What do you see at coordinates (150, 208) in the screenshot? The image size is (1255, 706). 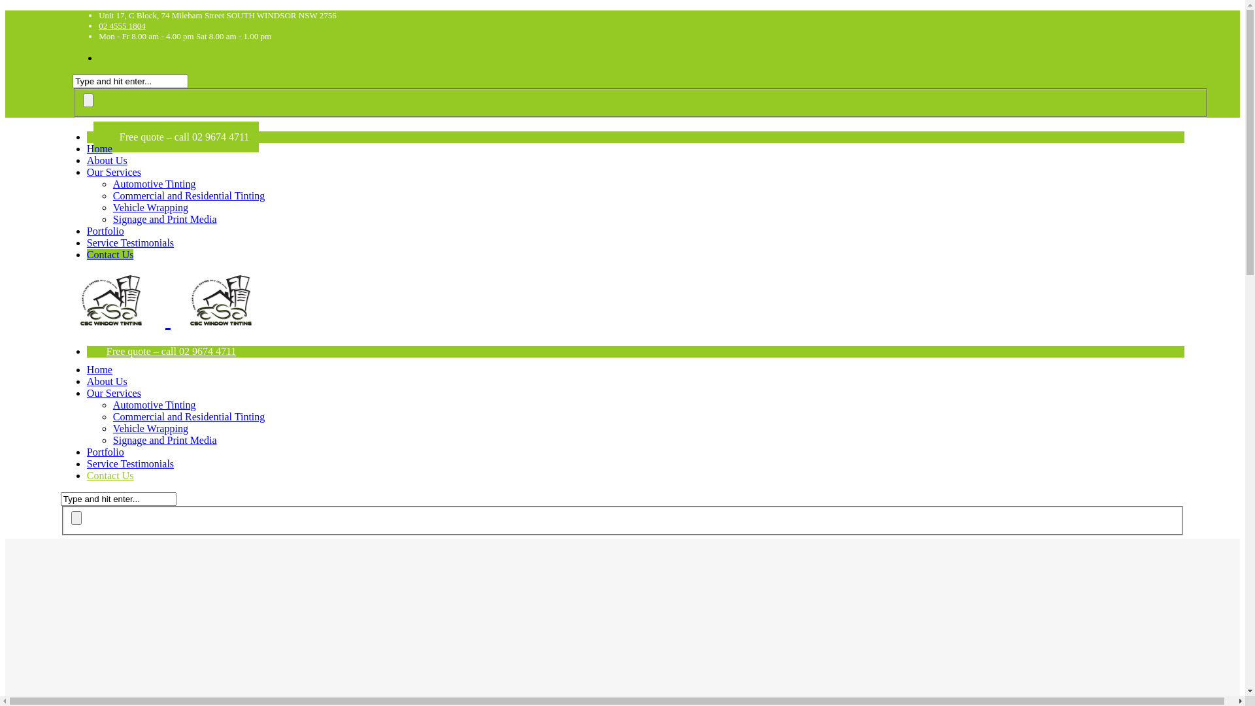 I see `Vehicle Wrapping` at bounding box center [150, 208].